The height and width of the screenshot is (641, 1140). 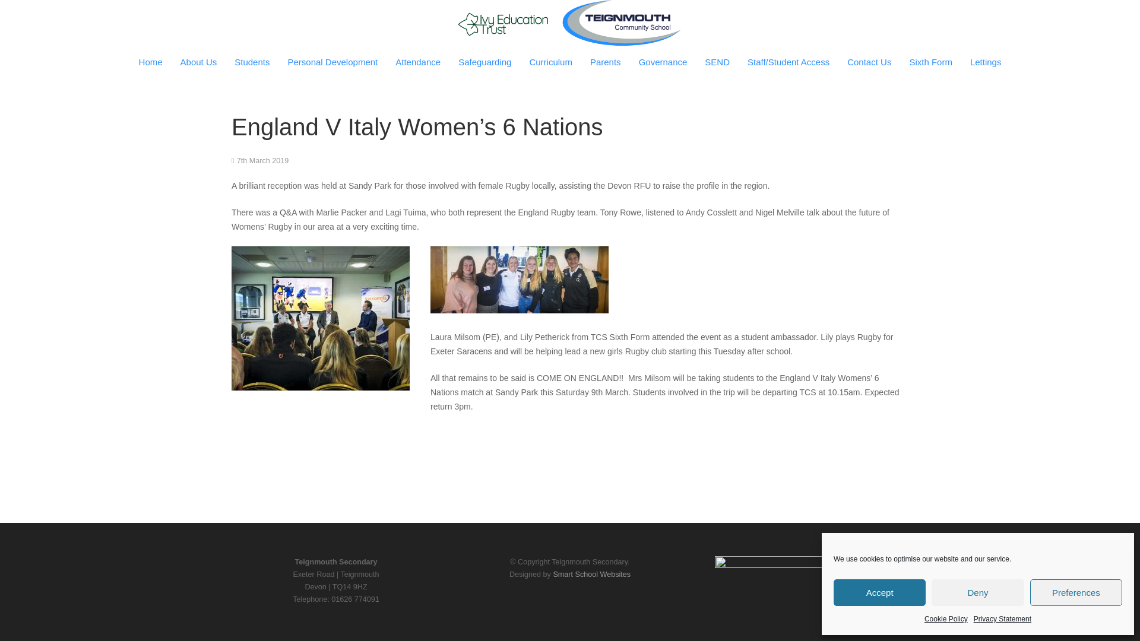 What do you see at coordinates (252, 62) in the screenshot?
I see `Students` at bounding box center [252, 62].